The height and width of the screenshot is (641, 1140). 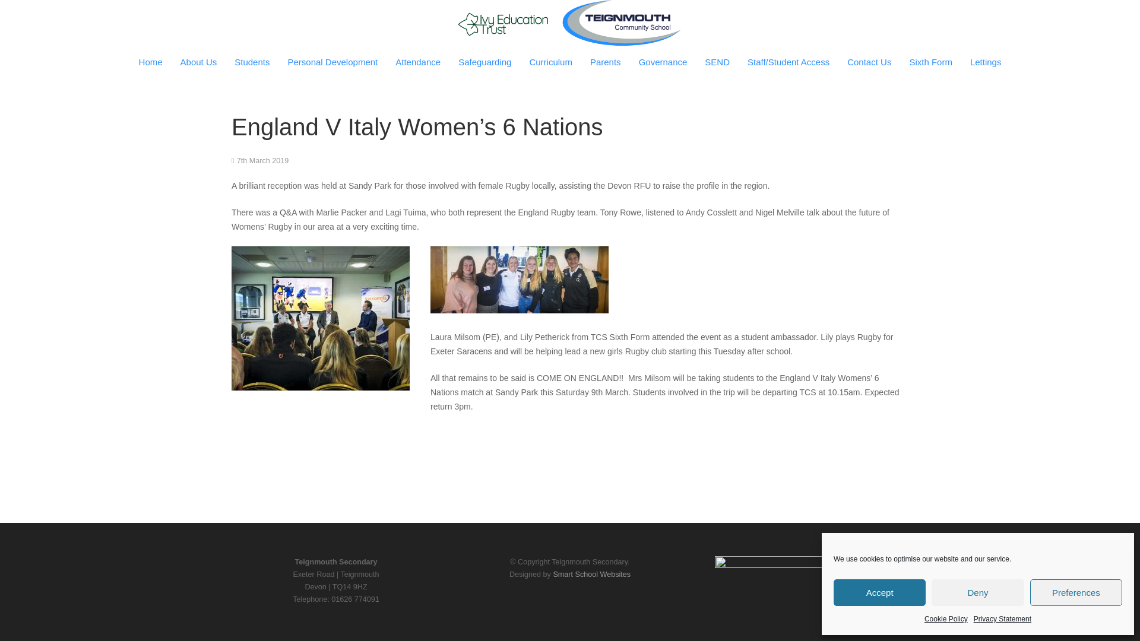 What do you see at coordinates (252, 62) in the screenshot?
I see `Students` at bounding box center [252, 62].